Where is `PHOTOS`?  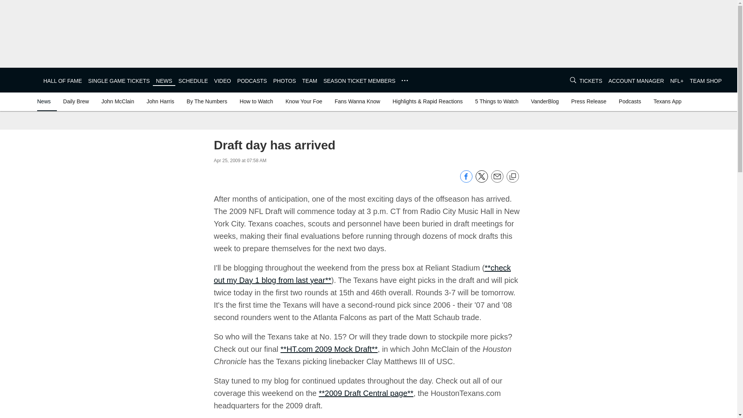 PHOTOS is located at coordinates (284, 81).